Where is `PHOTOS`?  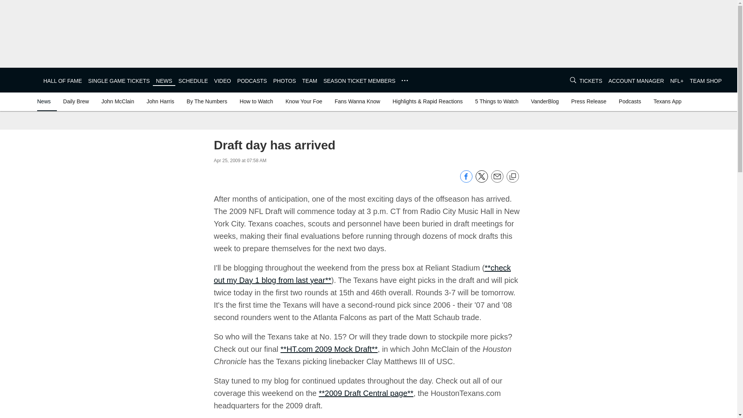 PHOTOS is located at coordinates (284, 81).